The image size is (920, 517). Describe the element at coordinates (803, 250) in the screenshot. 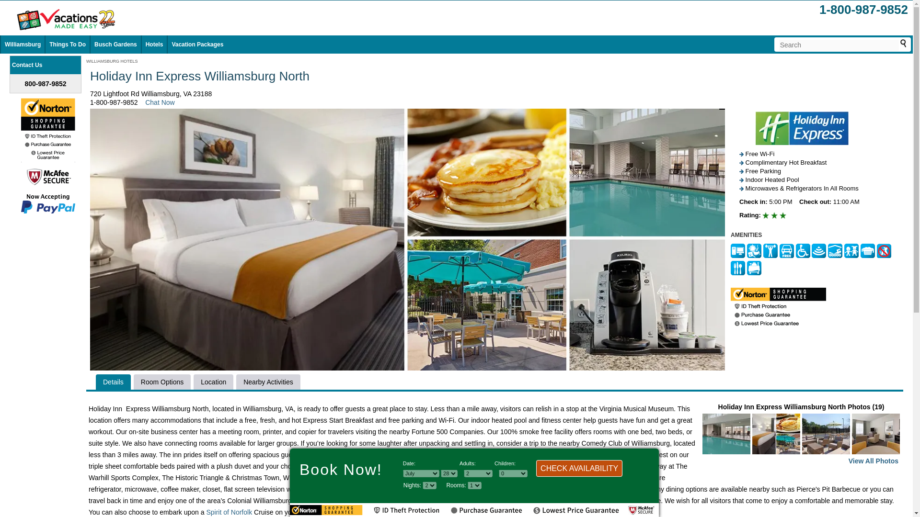

I see `Handicap Access` at that location.